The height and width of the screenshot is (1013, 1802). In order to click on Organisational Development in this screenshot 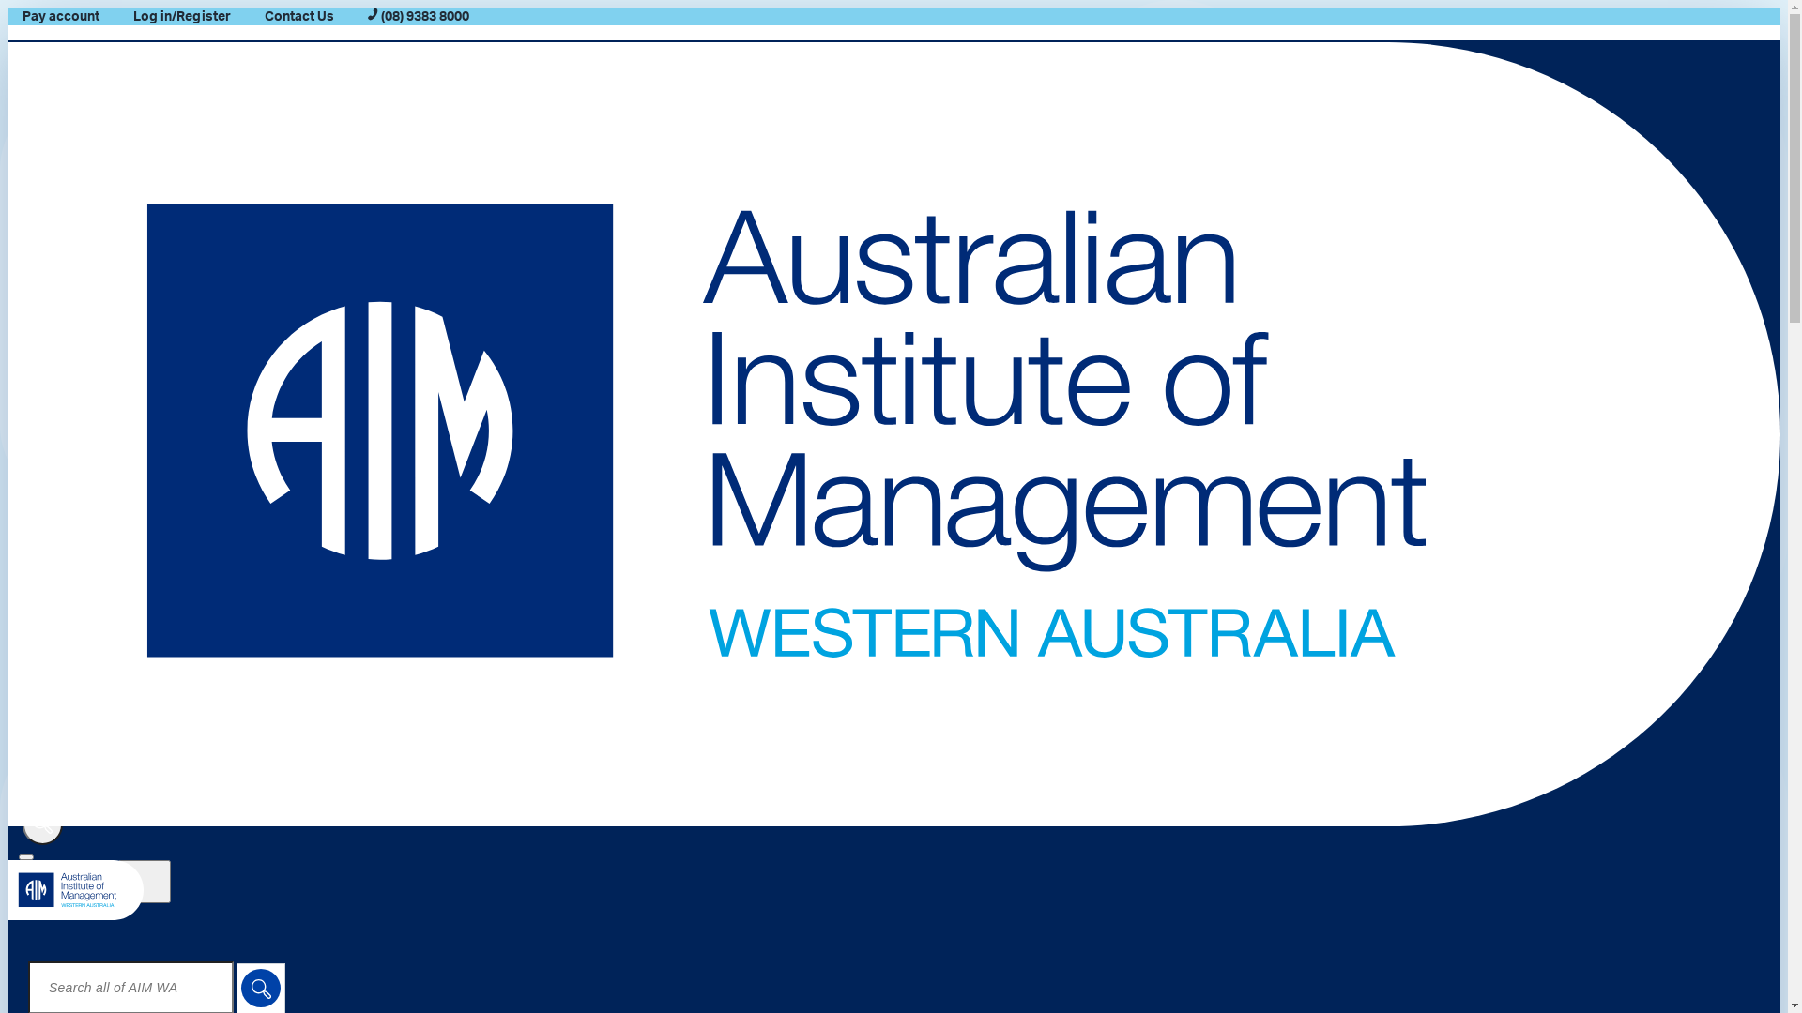, I will do `click(913, 334)`.